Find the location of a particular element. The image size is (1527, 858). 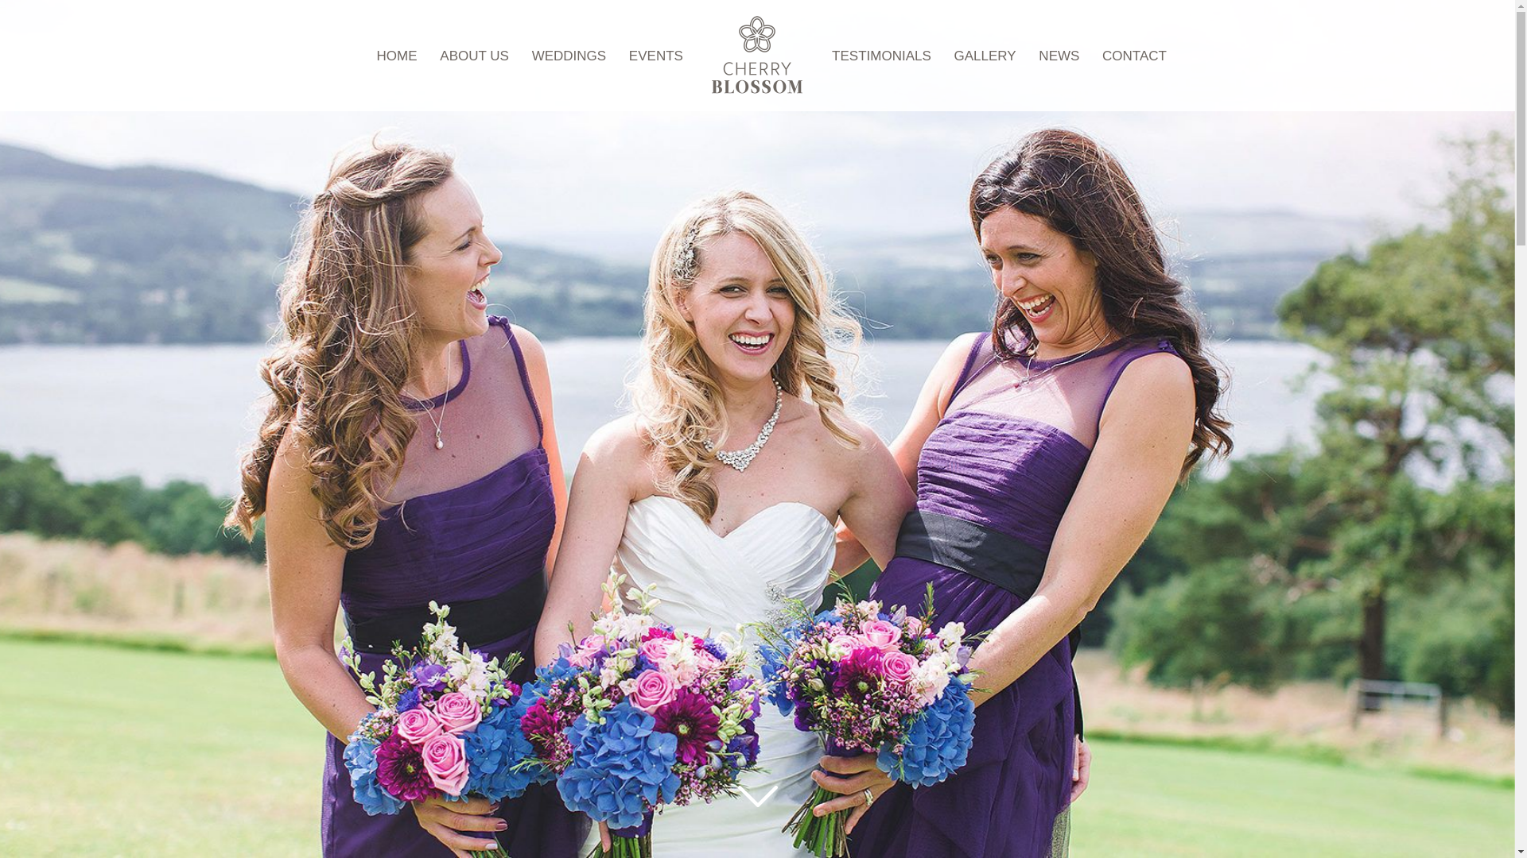

NEWS is located at coordinates (1059, 56).